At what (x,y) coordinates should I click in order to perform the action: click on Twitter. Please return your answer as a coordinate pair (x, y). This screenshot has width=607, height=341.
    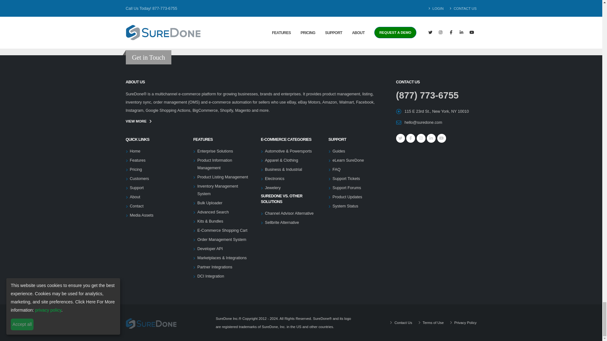
    Looking at the image, I should click on (400, 138).